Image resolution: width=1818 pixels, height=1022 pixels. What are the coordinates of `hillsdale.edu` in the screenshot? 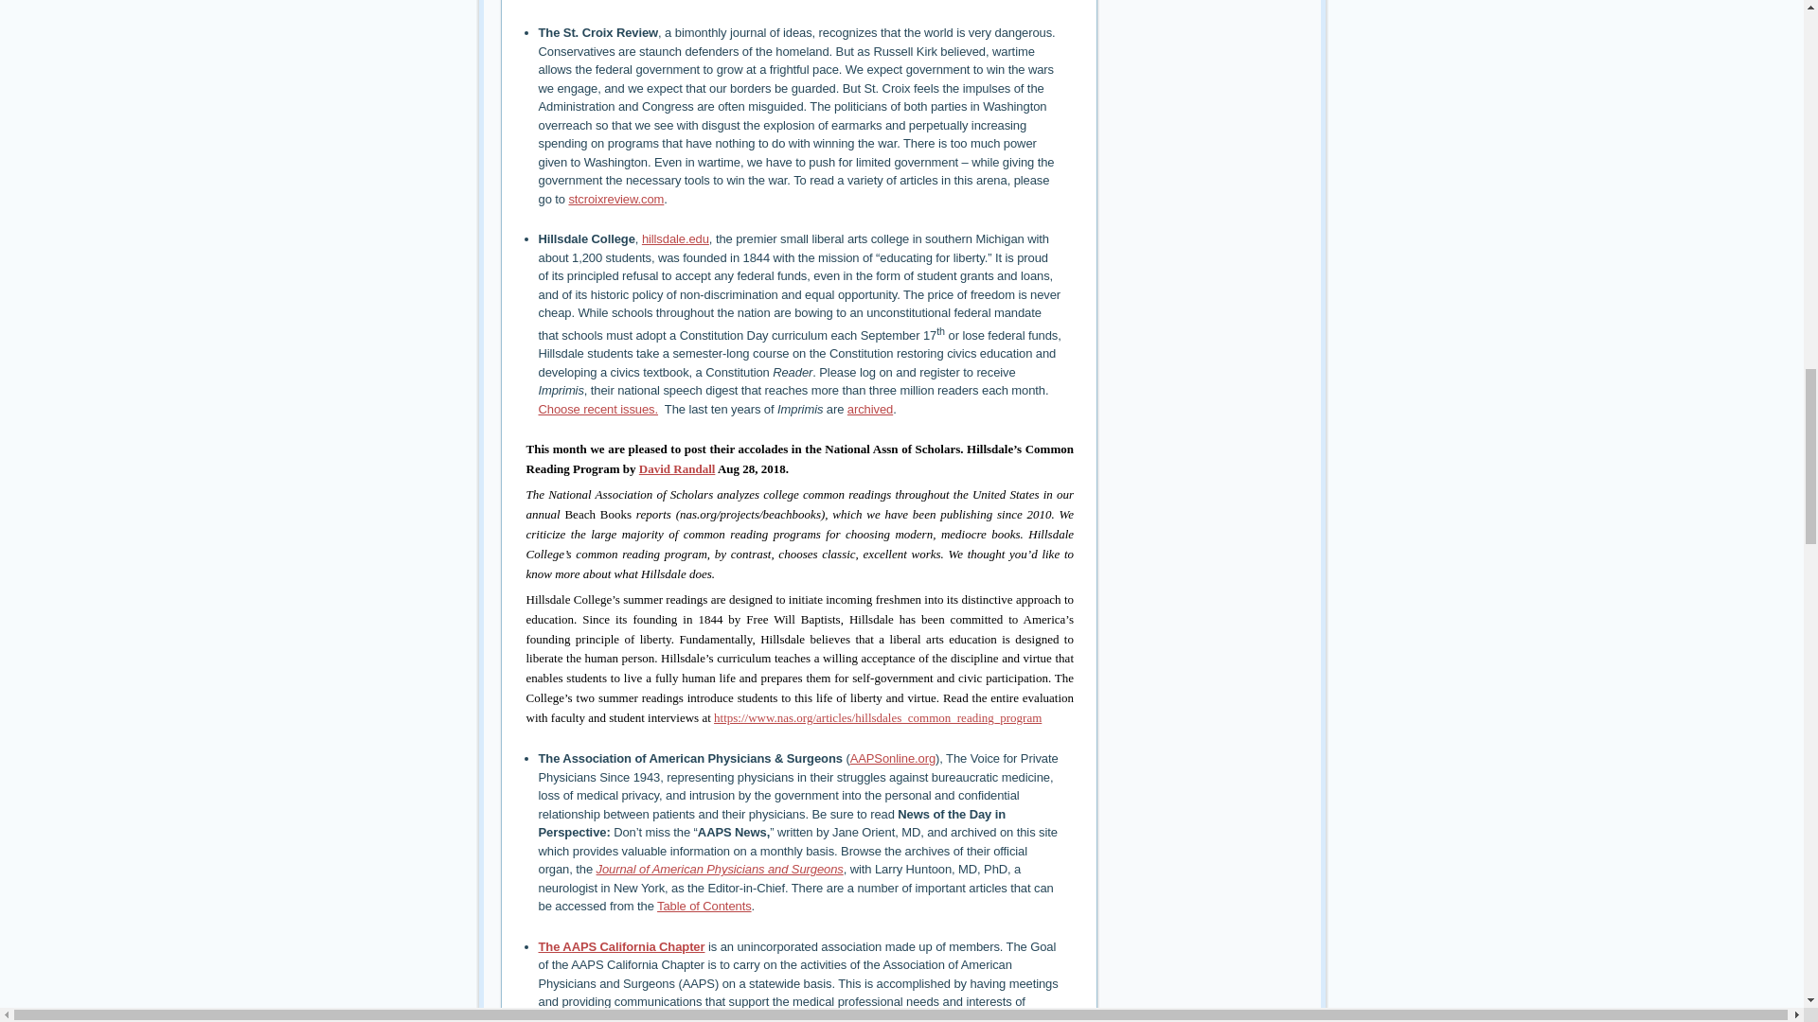 It's located at (674, 238).